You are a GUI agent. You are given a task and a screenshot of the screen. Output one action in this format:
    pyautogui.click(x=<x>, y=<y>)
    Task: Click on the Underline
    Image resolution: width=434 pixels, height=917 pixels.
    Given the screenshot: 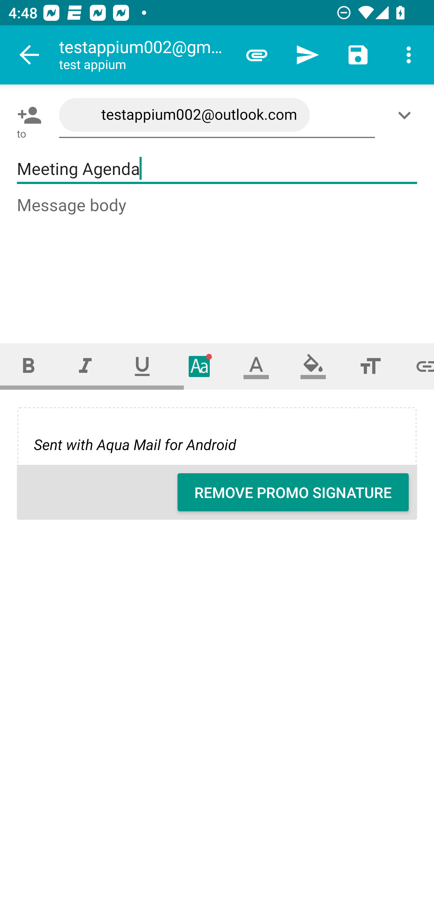 What is the action you would take?
    pyautogui.click(x=142, y=366)
    